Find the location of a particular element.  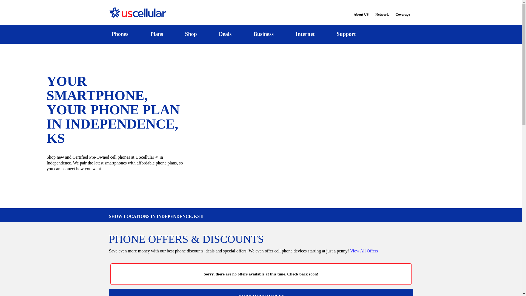

Phones is located at coordinates (120, 34).